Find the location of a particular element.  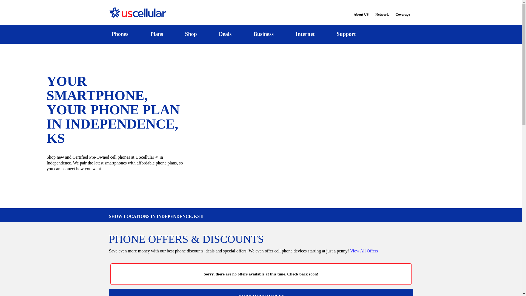

Phones is located at coordinates (120, 34).